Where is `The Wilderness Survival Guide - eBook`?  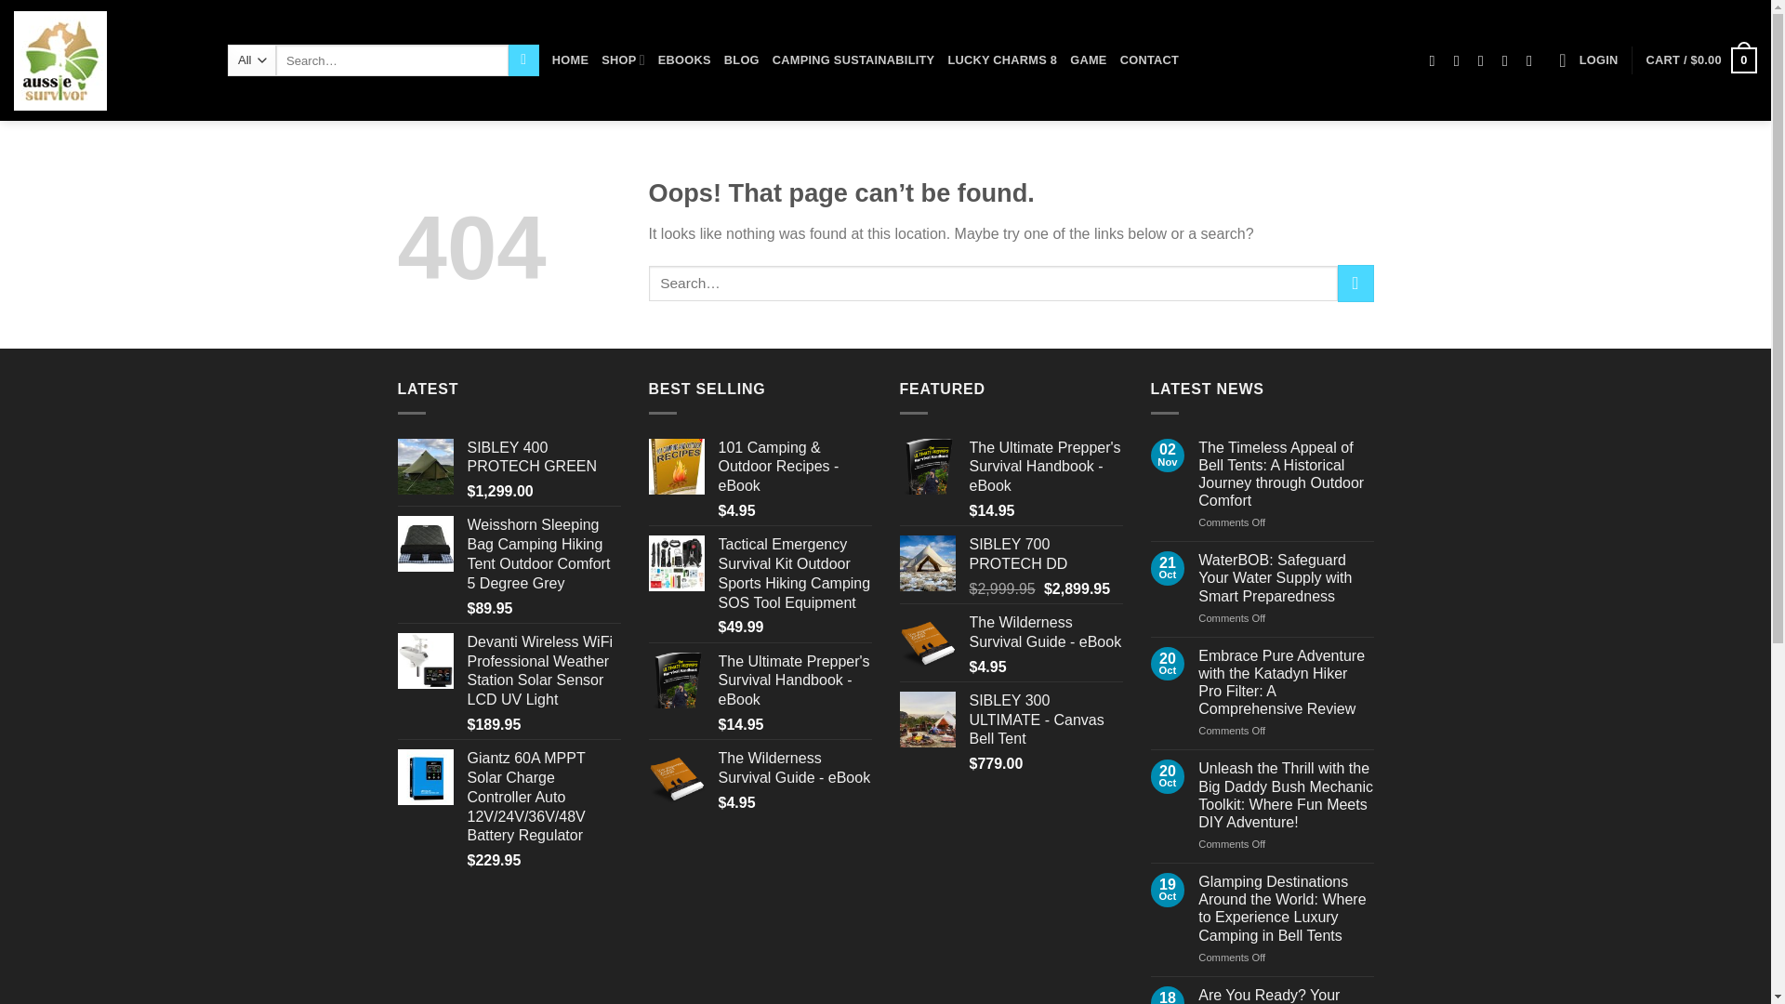 The Wilderness Survival Guide - eBook is located at coordinates (794, 769).